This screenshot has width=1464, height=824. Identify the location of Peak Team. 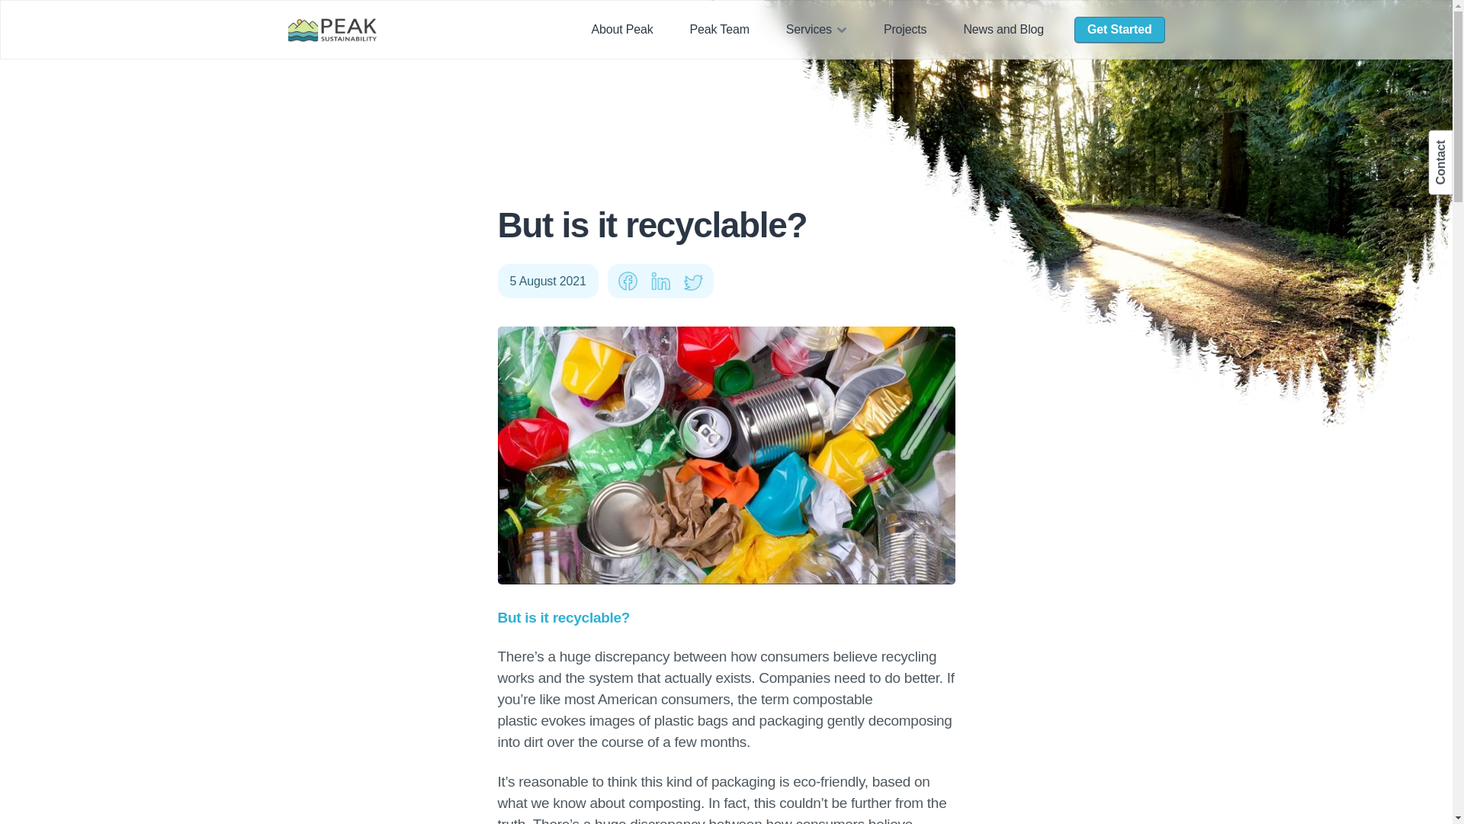
(719, 29).